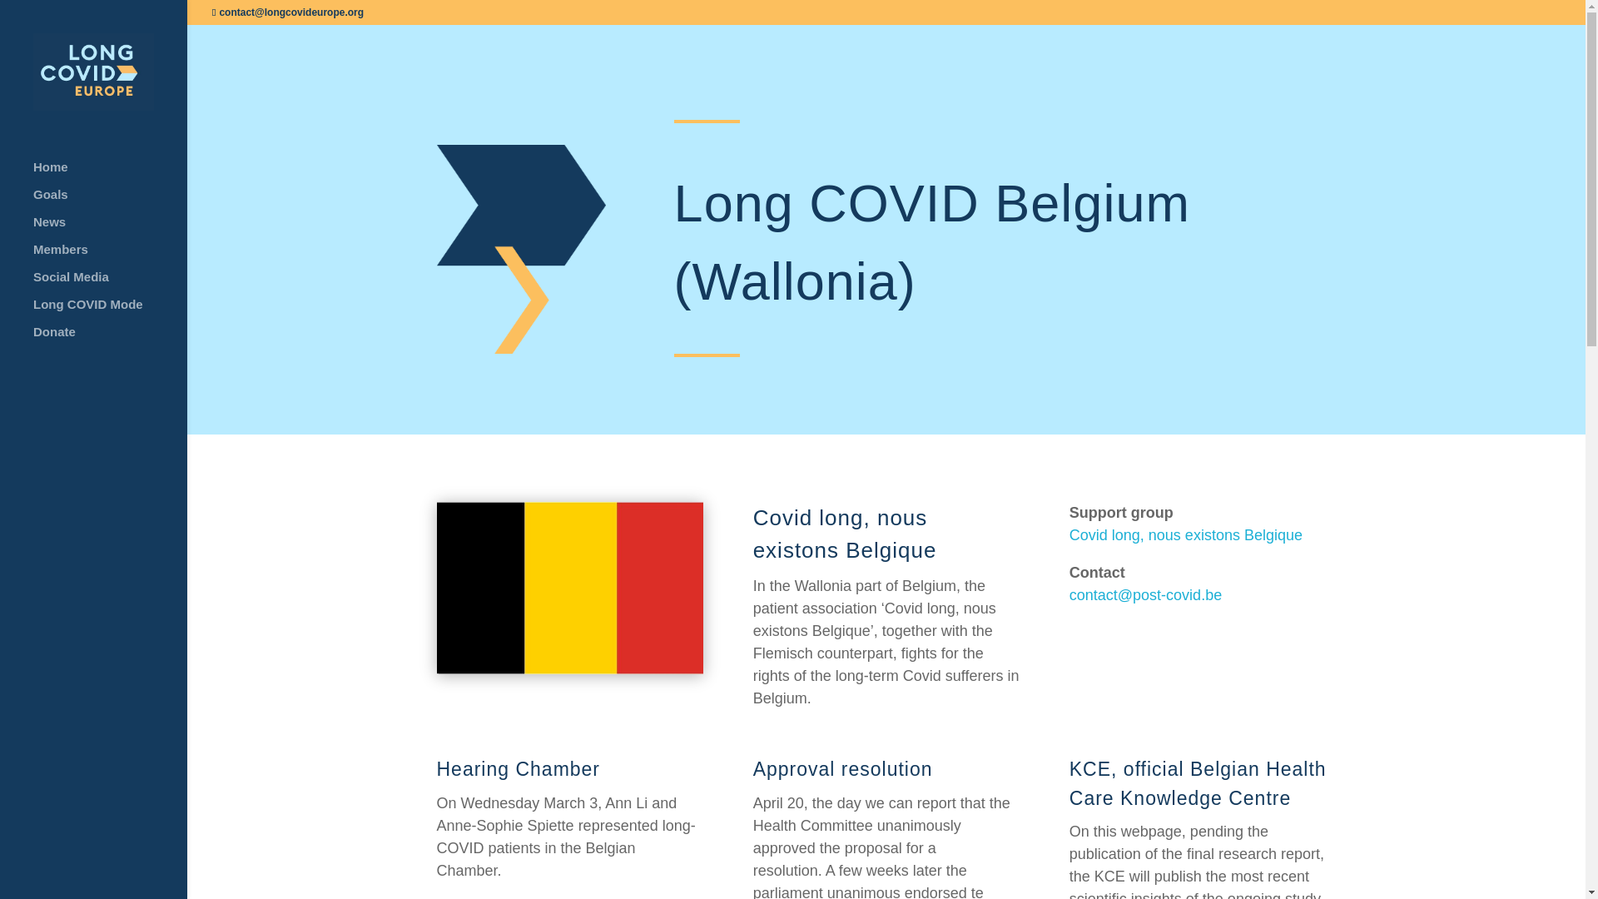 This screenshot has height=899, width=1598. What do you see at coordinates (110, 175) in the screenshot?
I see `Home` at bounding box center [110, 175].